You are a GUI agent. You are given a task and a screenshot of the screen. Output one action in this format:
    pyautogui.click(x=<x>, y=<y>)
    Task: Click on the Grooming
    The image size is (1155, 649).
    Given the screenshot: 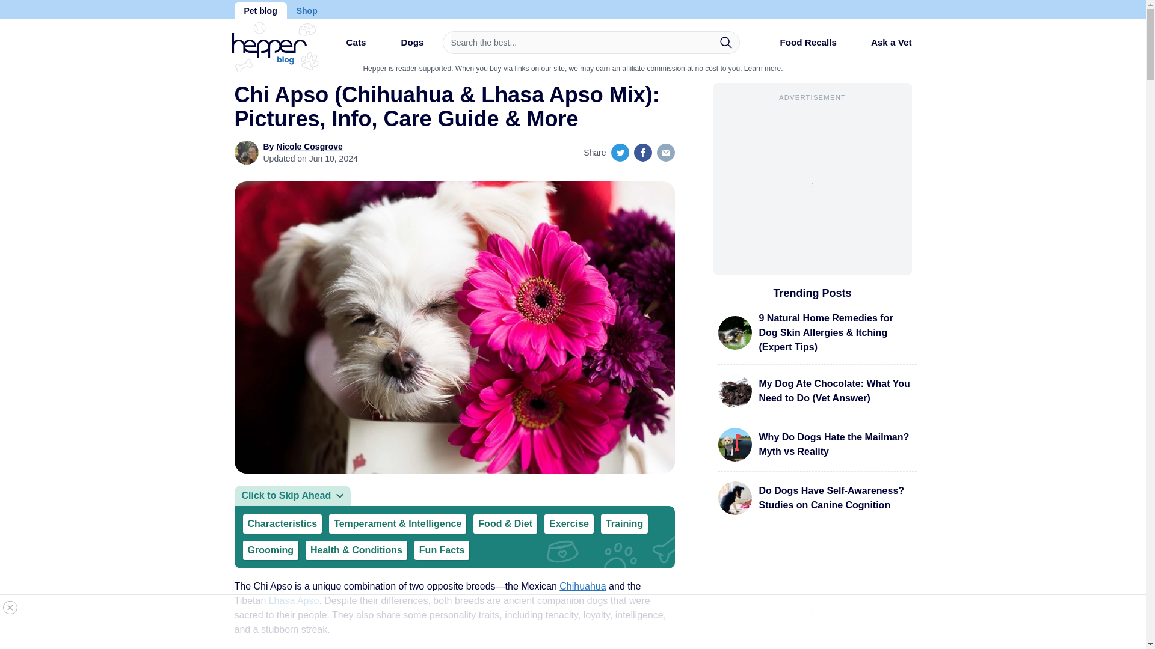 What is the action you would take?
    pyautogui.click(x=270, y=550)
    